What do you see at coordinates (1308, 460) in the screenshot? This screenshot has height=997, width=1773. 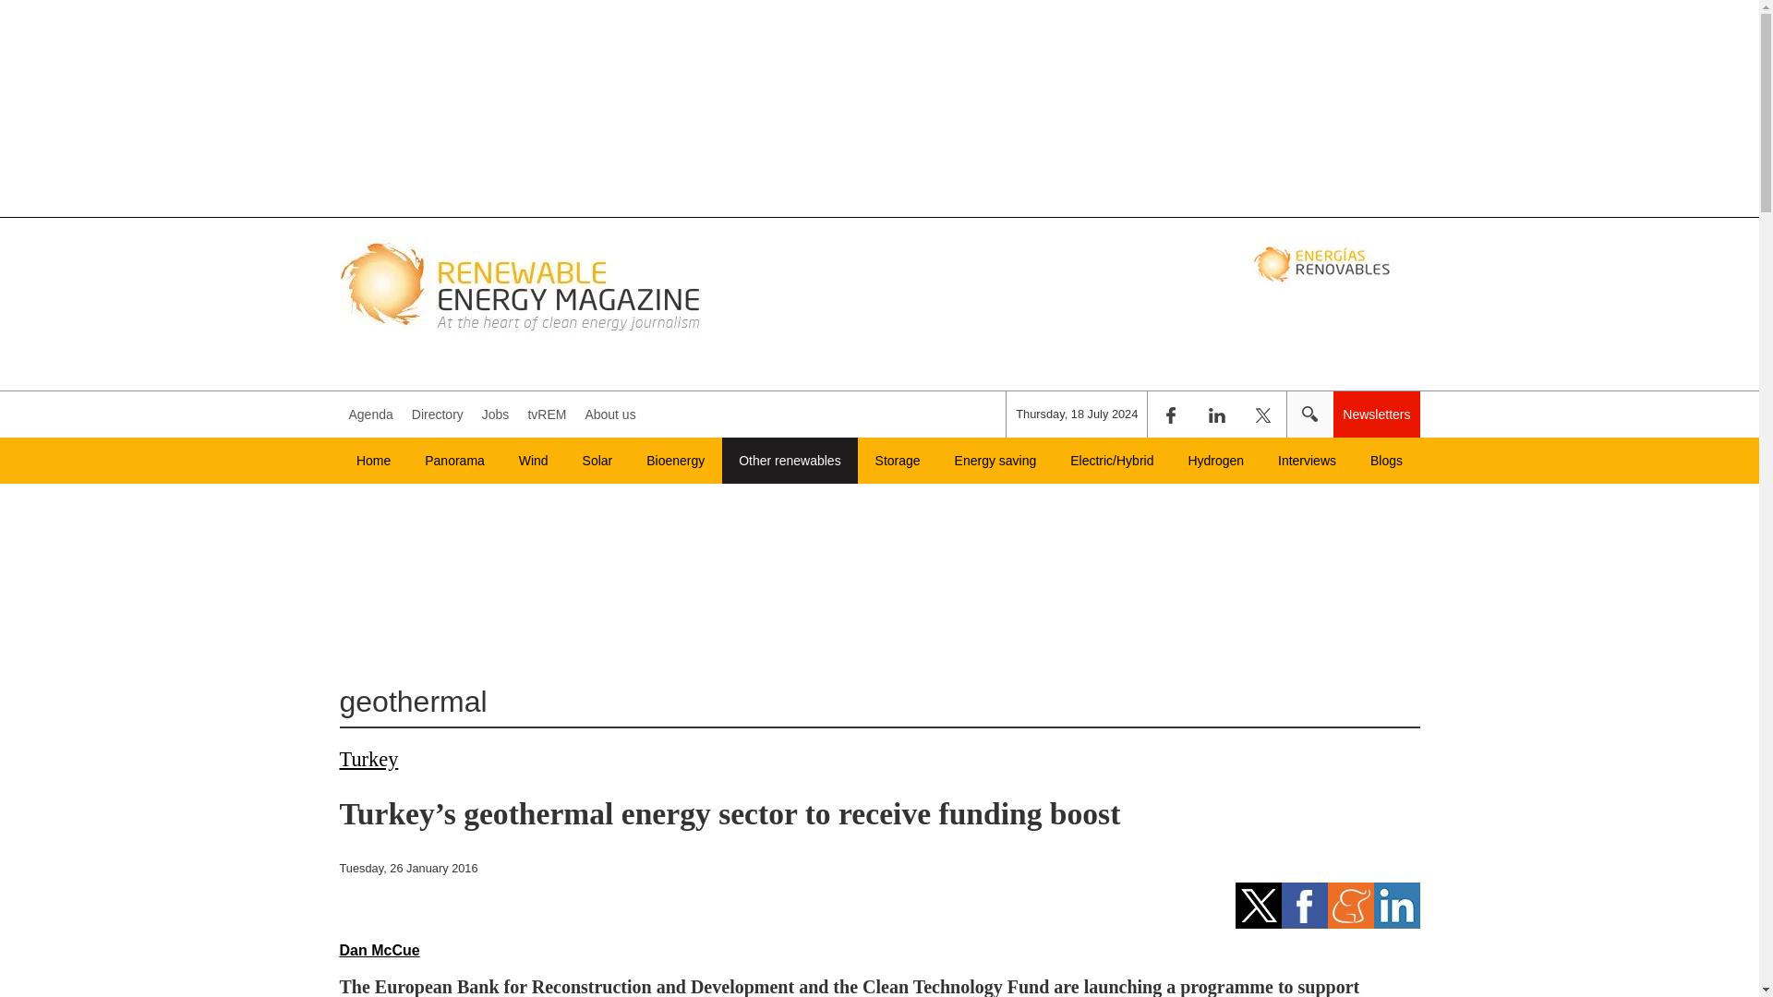 I see `Interviews` at bounding box center [1308, 460].